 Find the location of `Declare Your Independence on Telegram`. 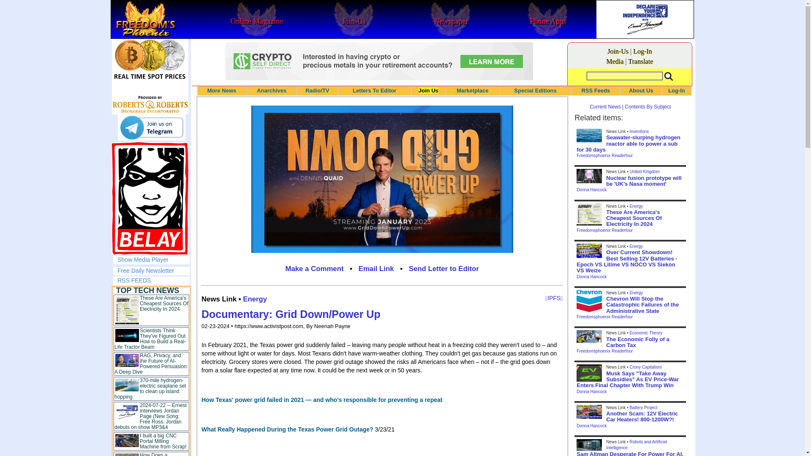

Declare Your Independence on Telegram is located at coordinates (151, 128).